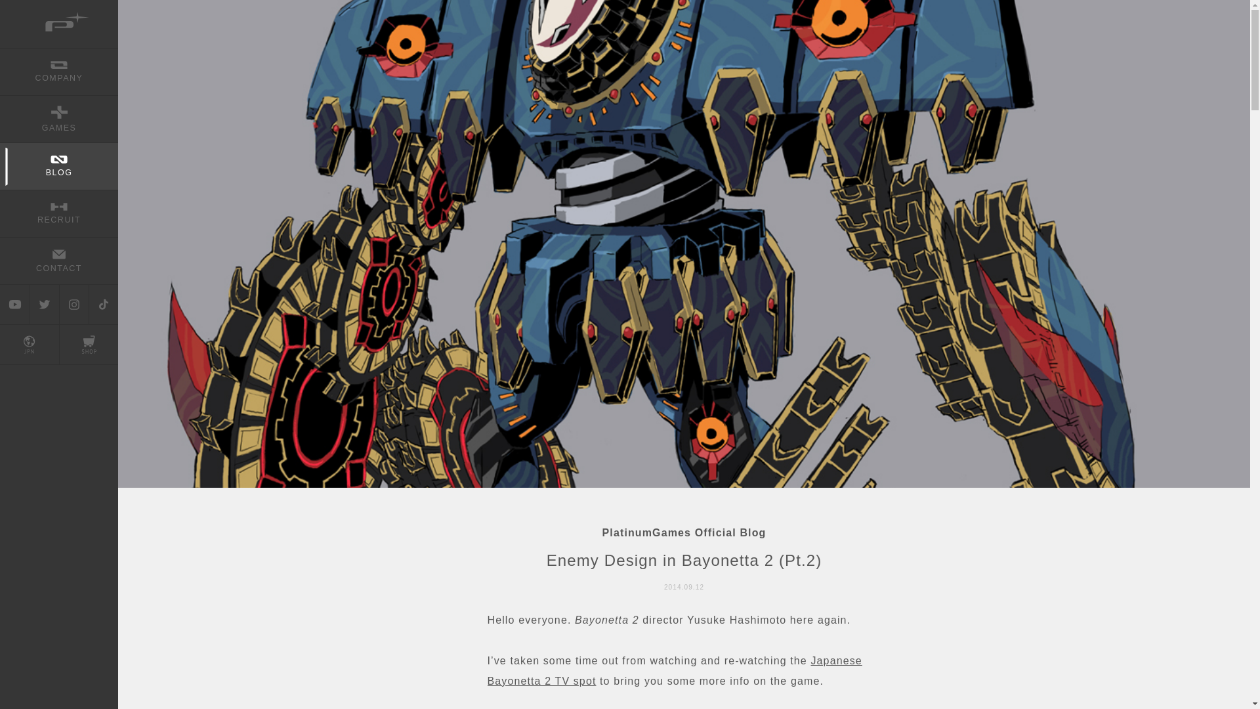  I want to click on RECRUIT, so click(59, 213).